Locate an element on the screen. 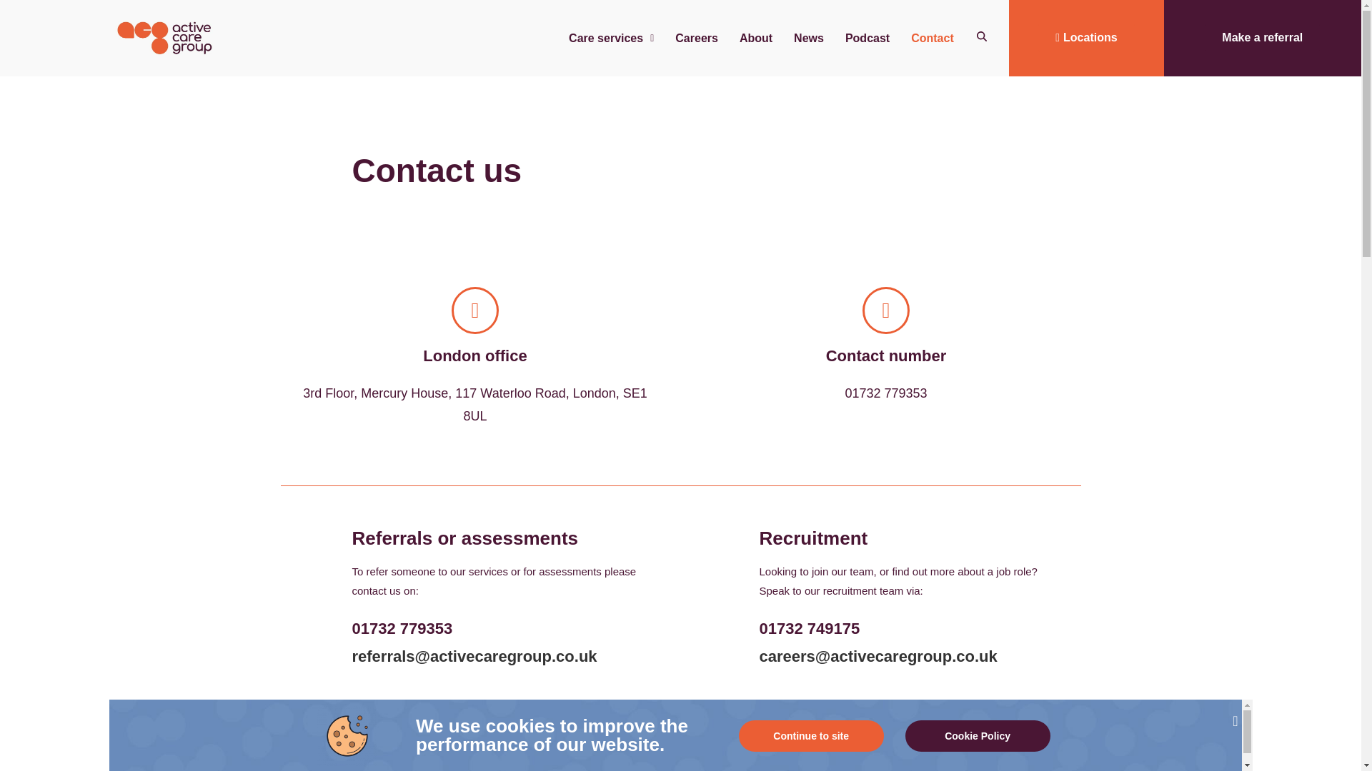 This screenshot has height=771, width=1372. Careers is located at coordinates (696, 37).